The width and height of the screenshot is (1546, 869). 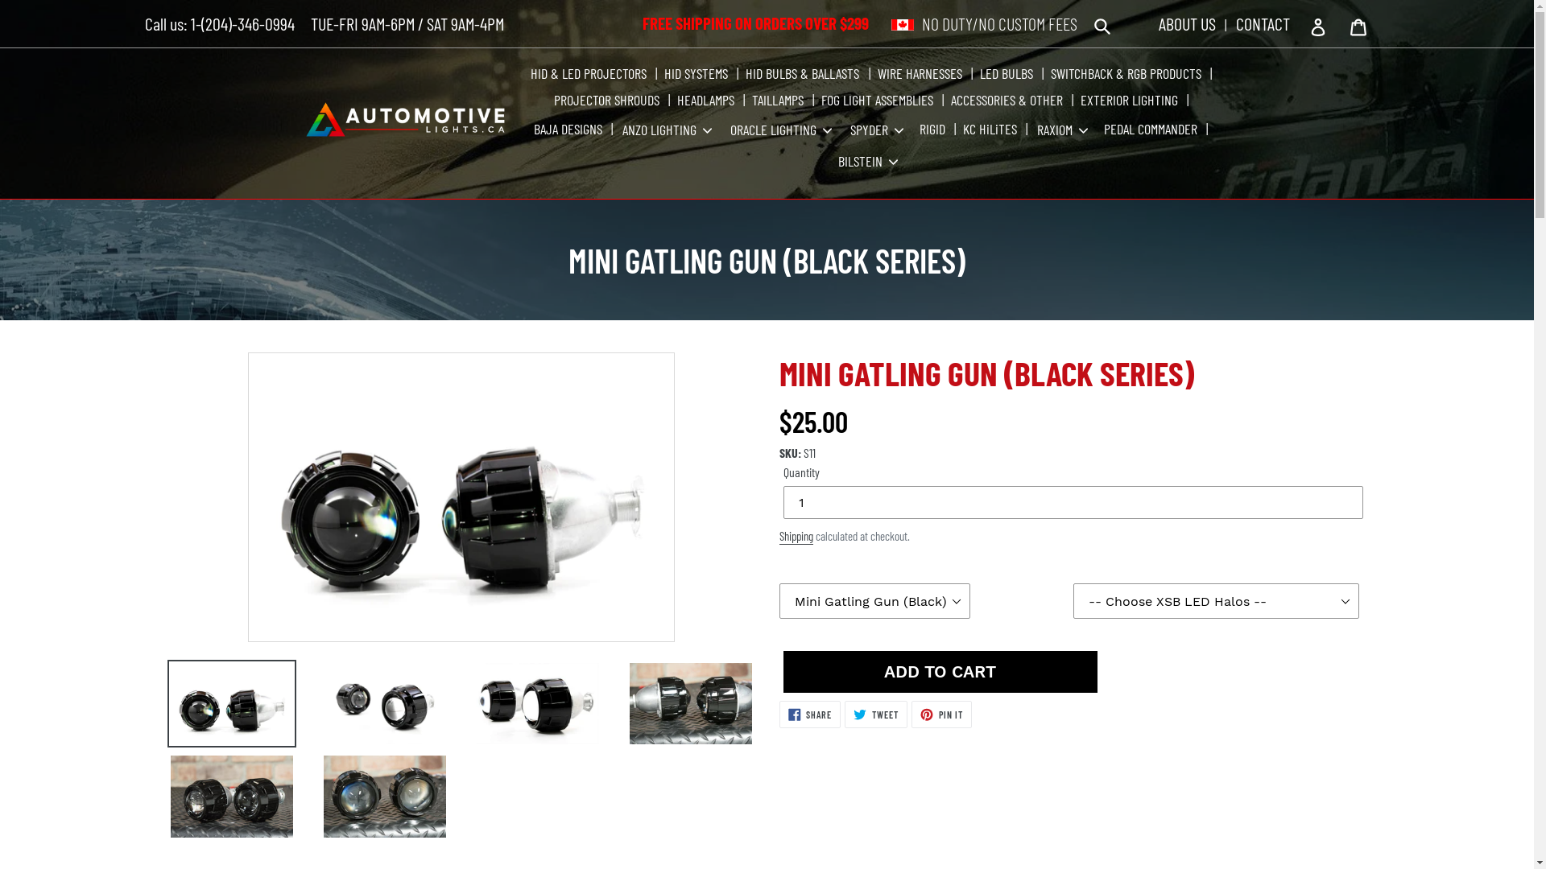 What do you see at coordinates (1128, 74) in the screenshot?
I see `SWITCHBACK & RGB PRODUCTS` at bounding box center [1128, 74].